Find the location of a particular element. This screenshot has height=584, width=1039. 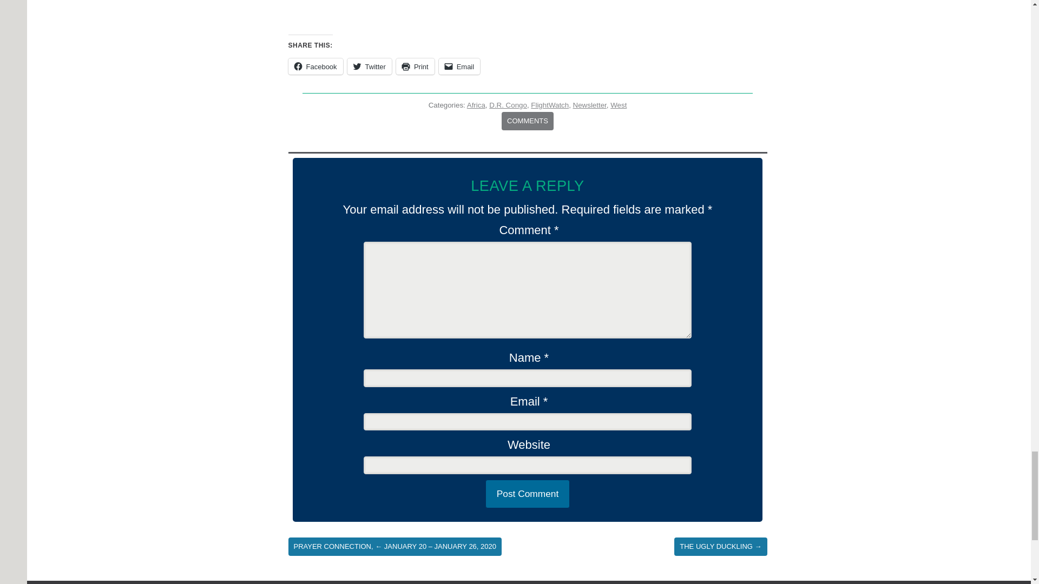

Facebook is located at coordinates (315, 67).